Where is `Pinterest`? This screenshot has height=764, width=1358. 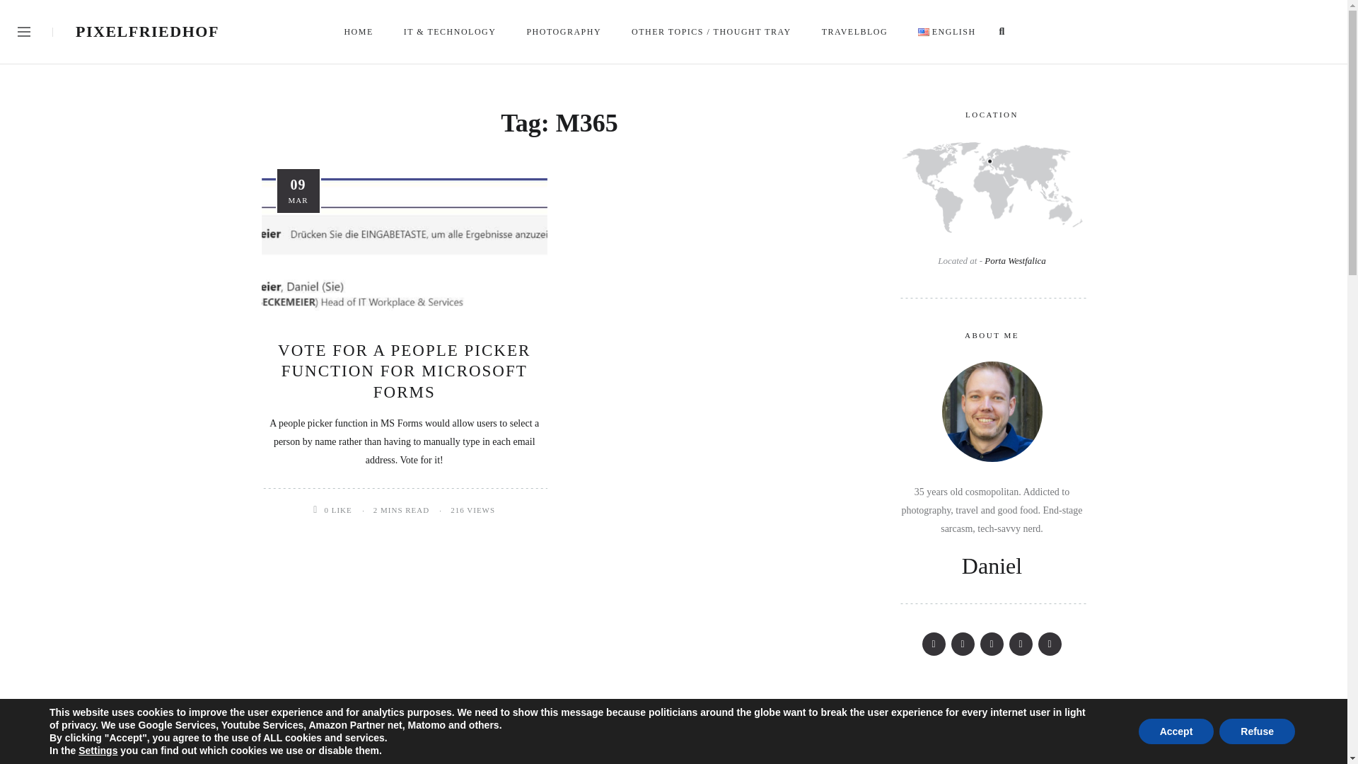
Pinterest is located at coordinates (963, 644).